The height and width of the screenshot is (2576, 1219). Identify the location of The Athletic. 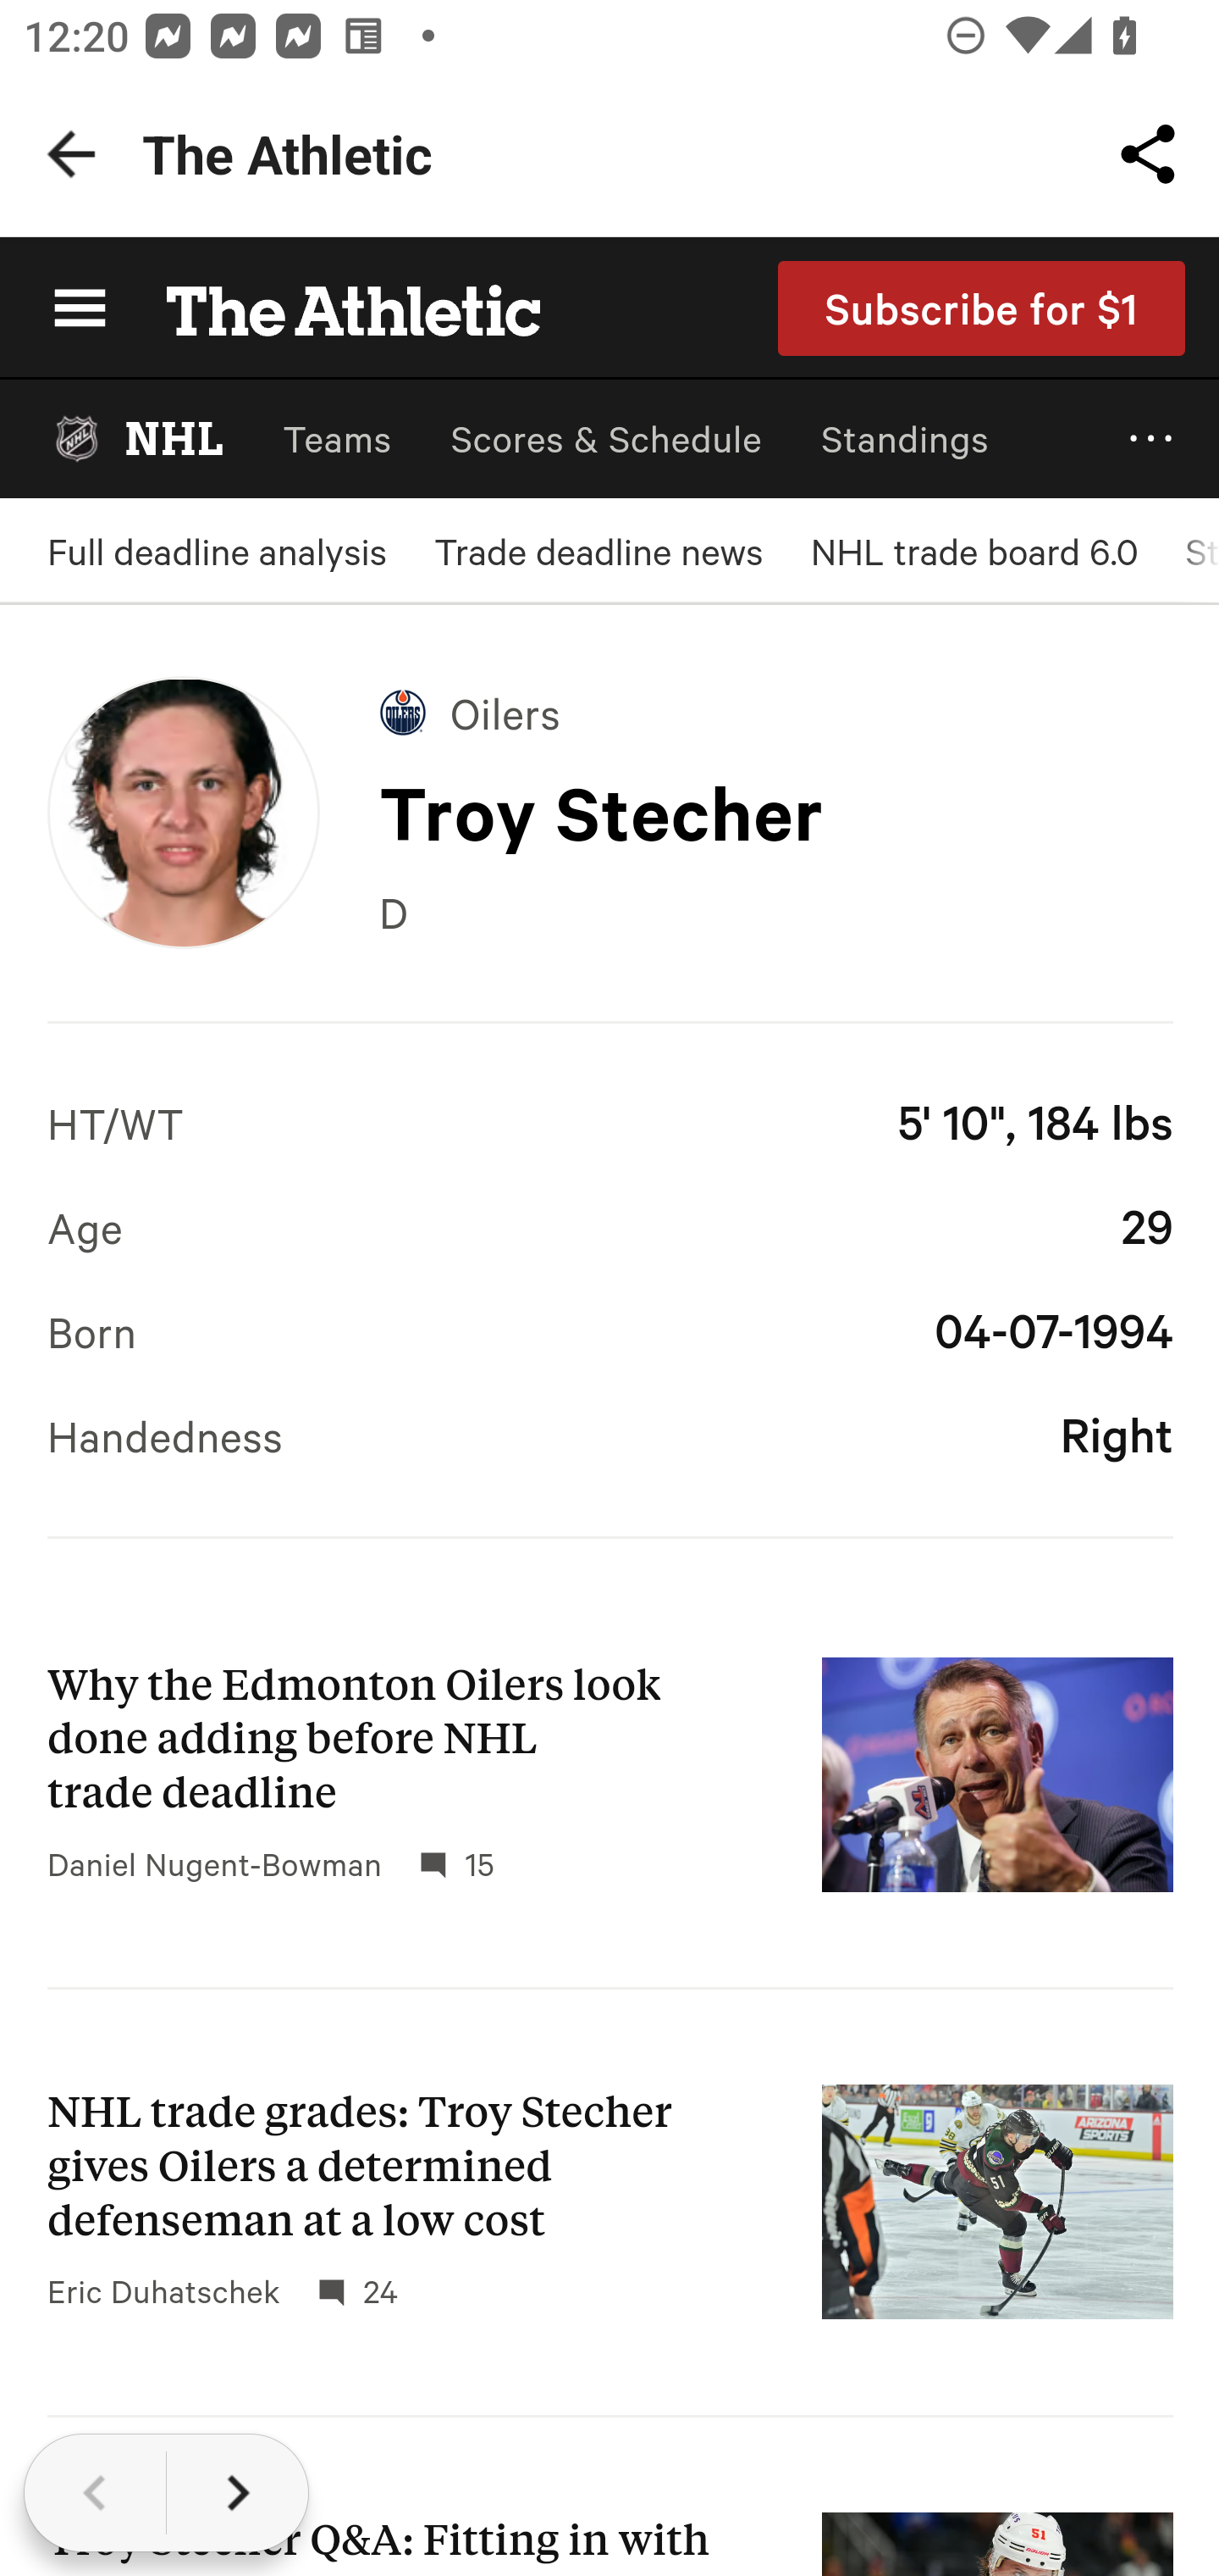
(335, 307).